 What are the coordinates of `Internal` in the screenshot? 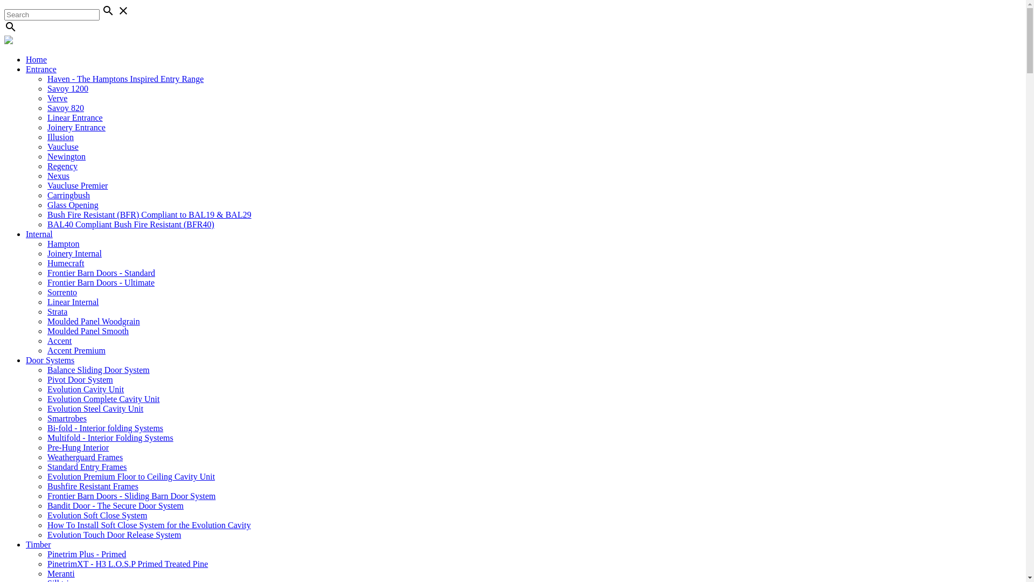 It's located at (39, 234).